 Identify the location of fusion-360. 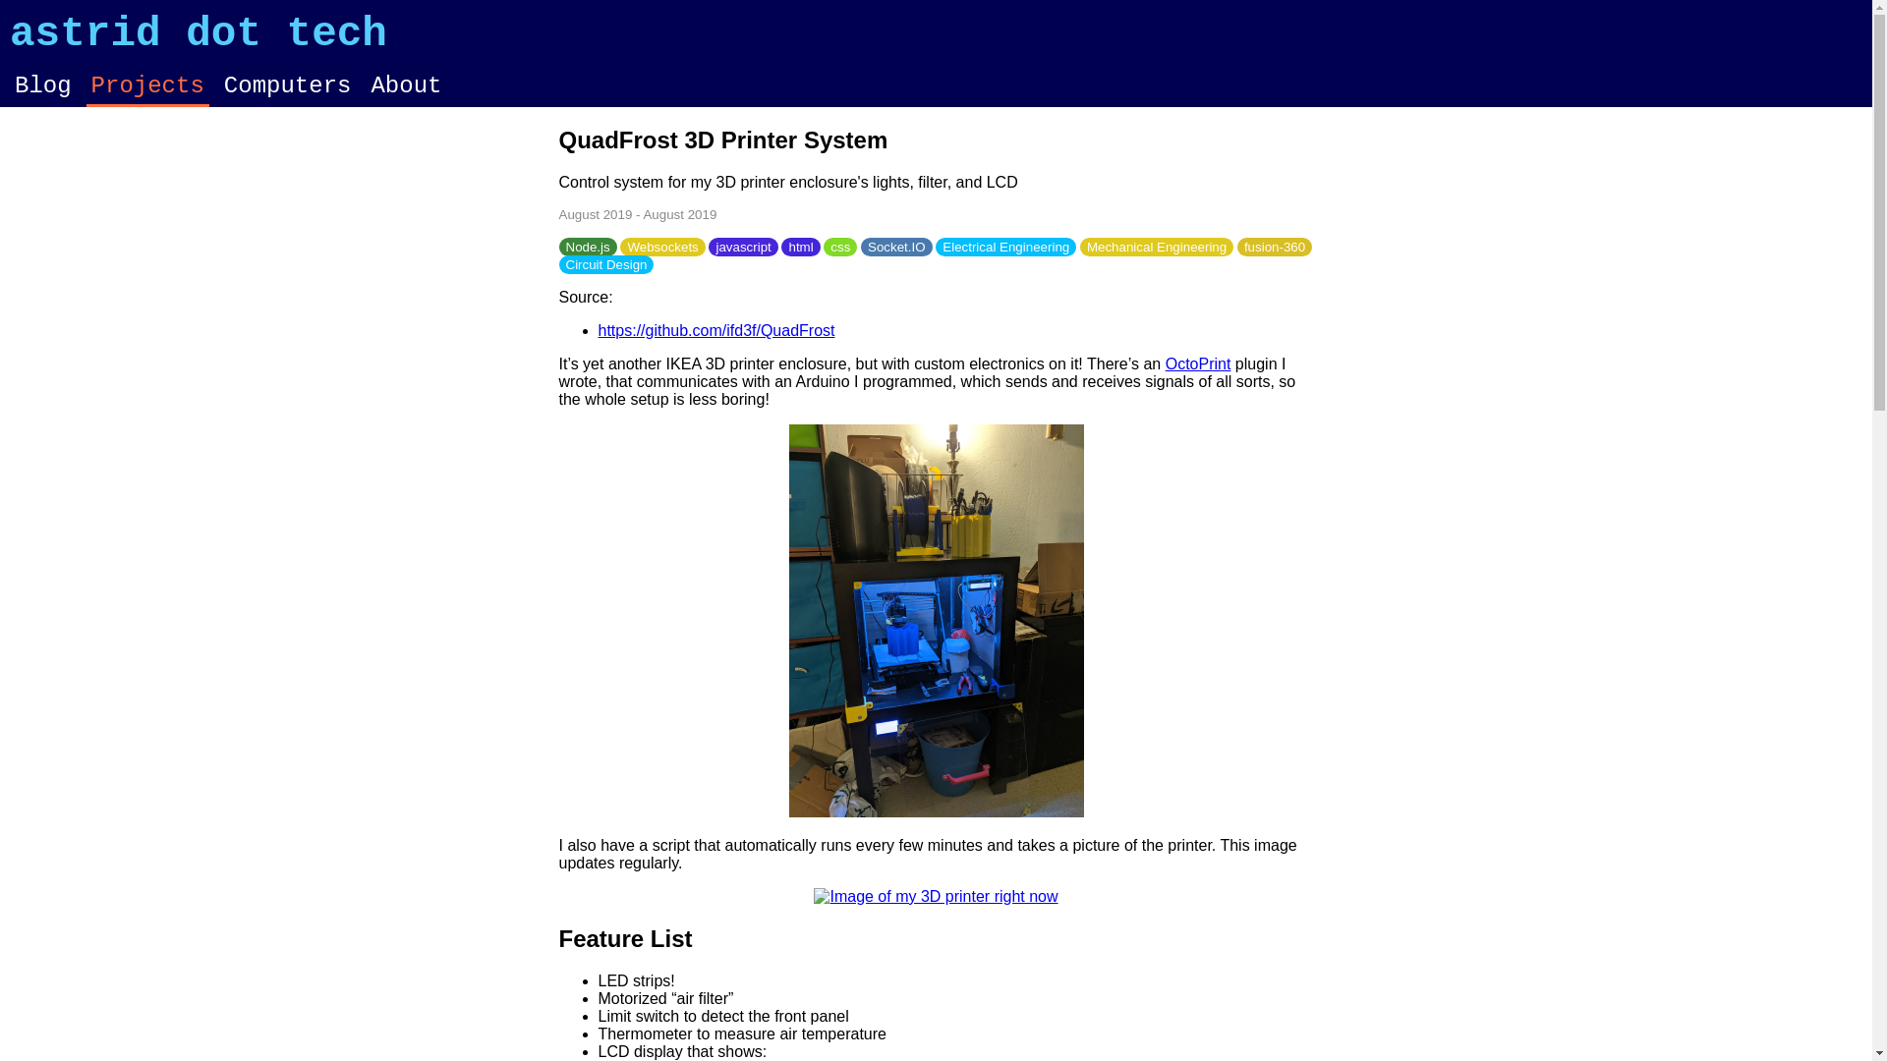
(1274, 247).